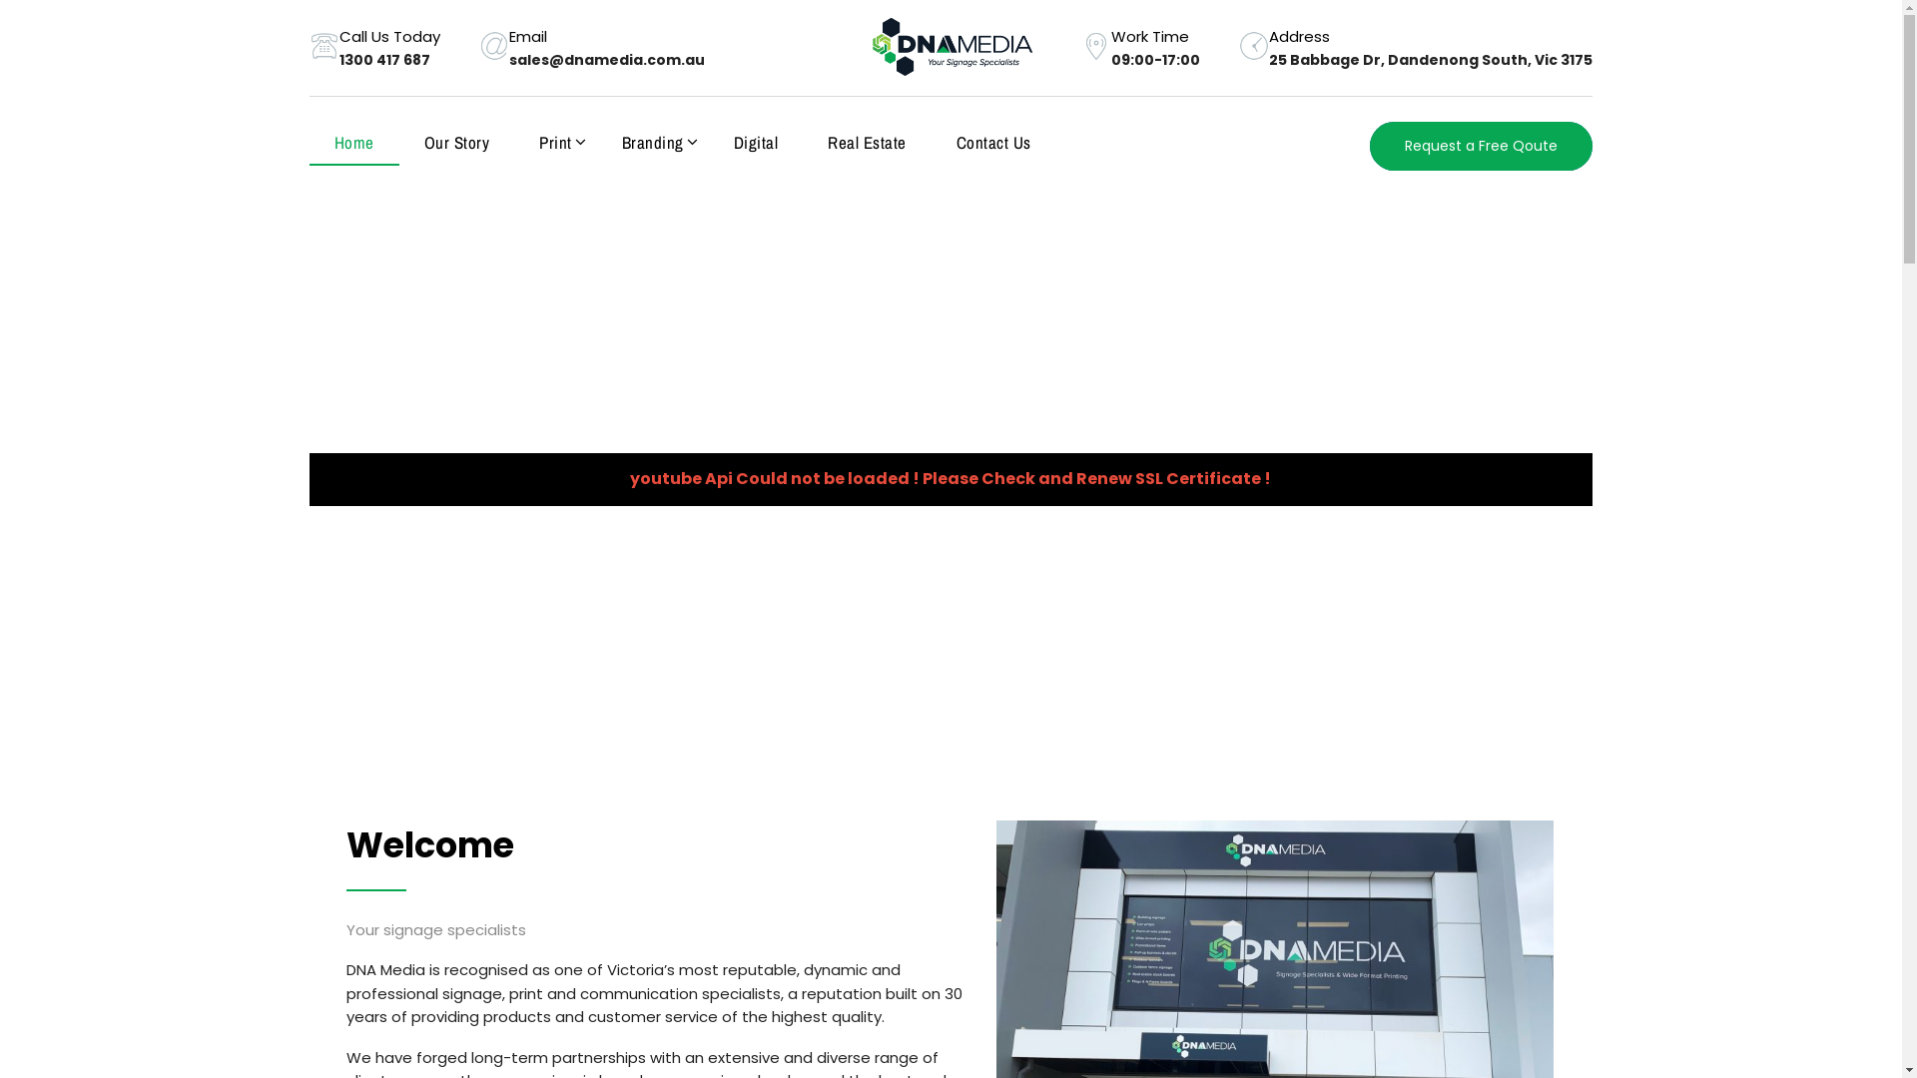 The width and height of the screenshot is (1917, 1078). What do you see at coordinates (457, 143) in the screenshot?
I see `Our Story` at bounding box center [457, 143].